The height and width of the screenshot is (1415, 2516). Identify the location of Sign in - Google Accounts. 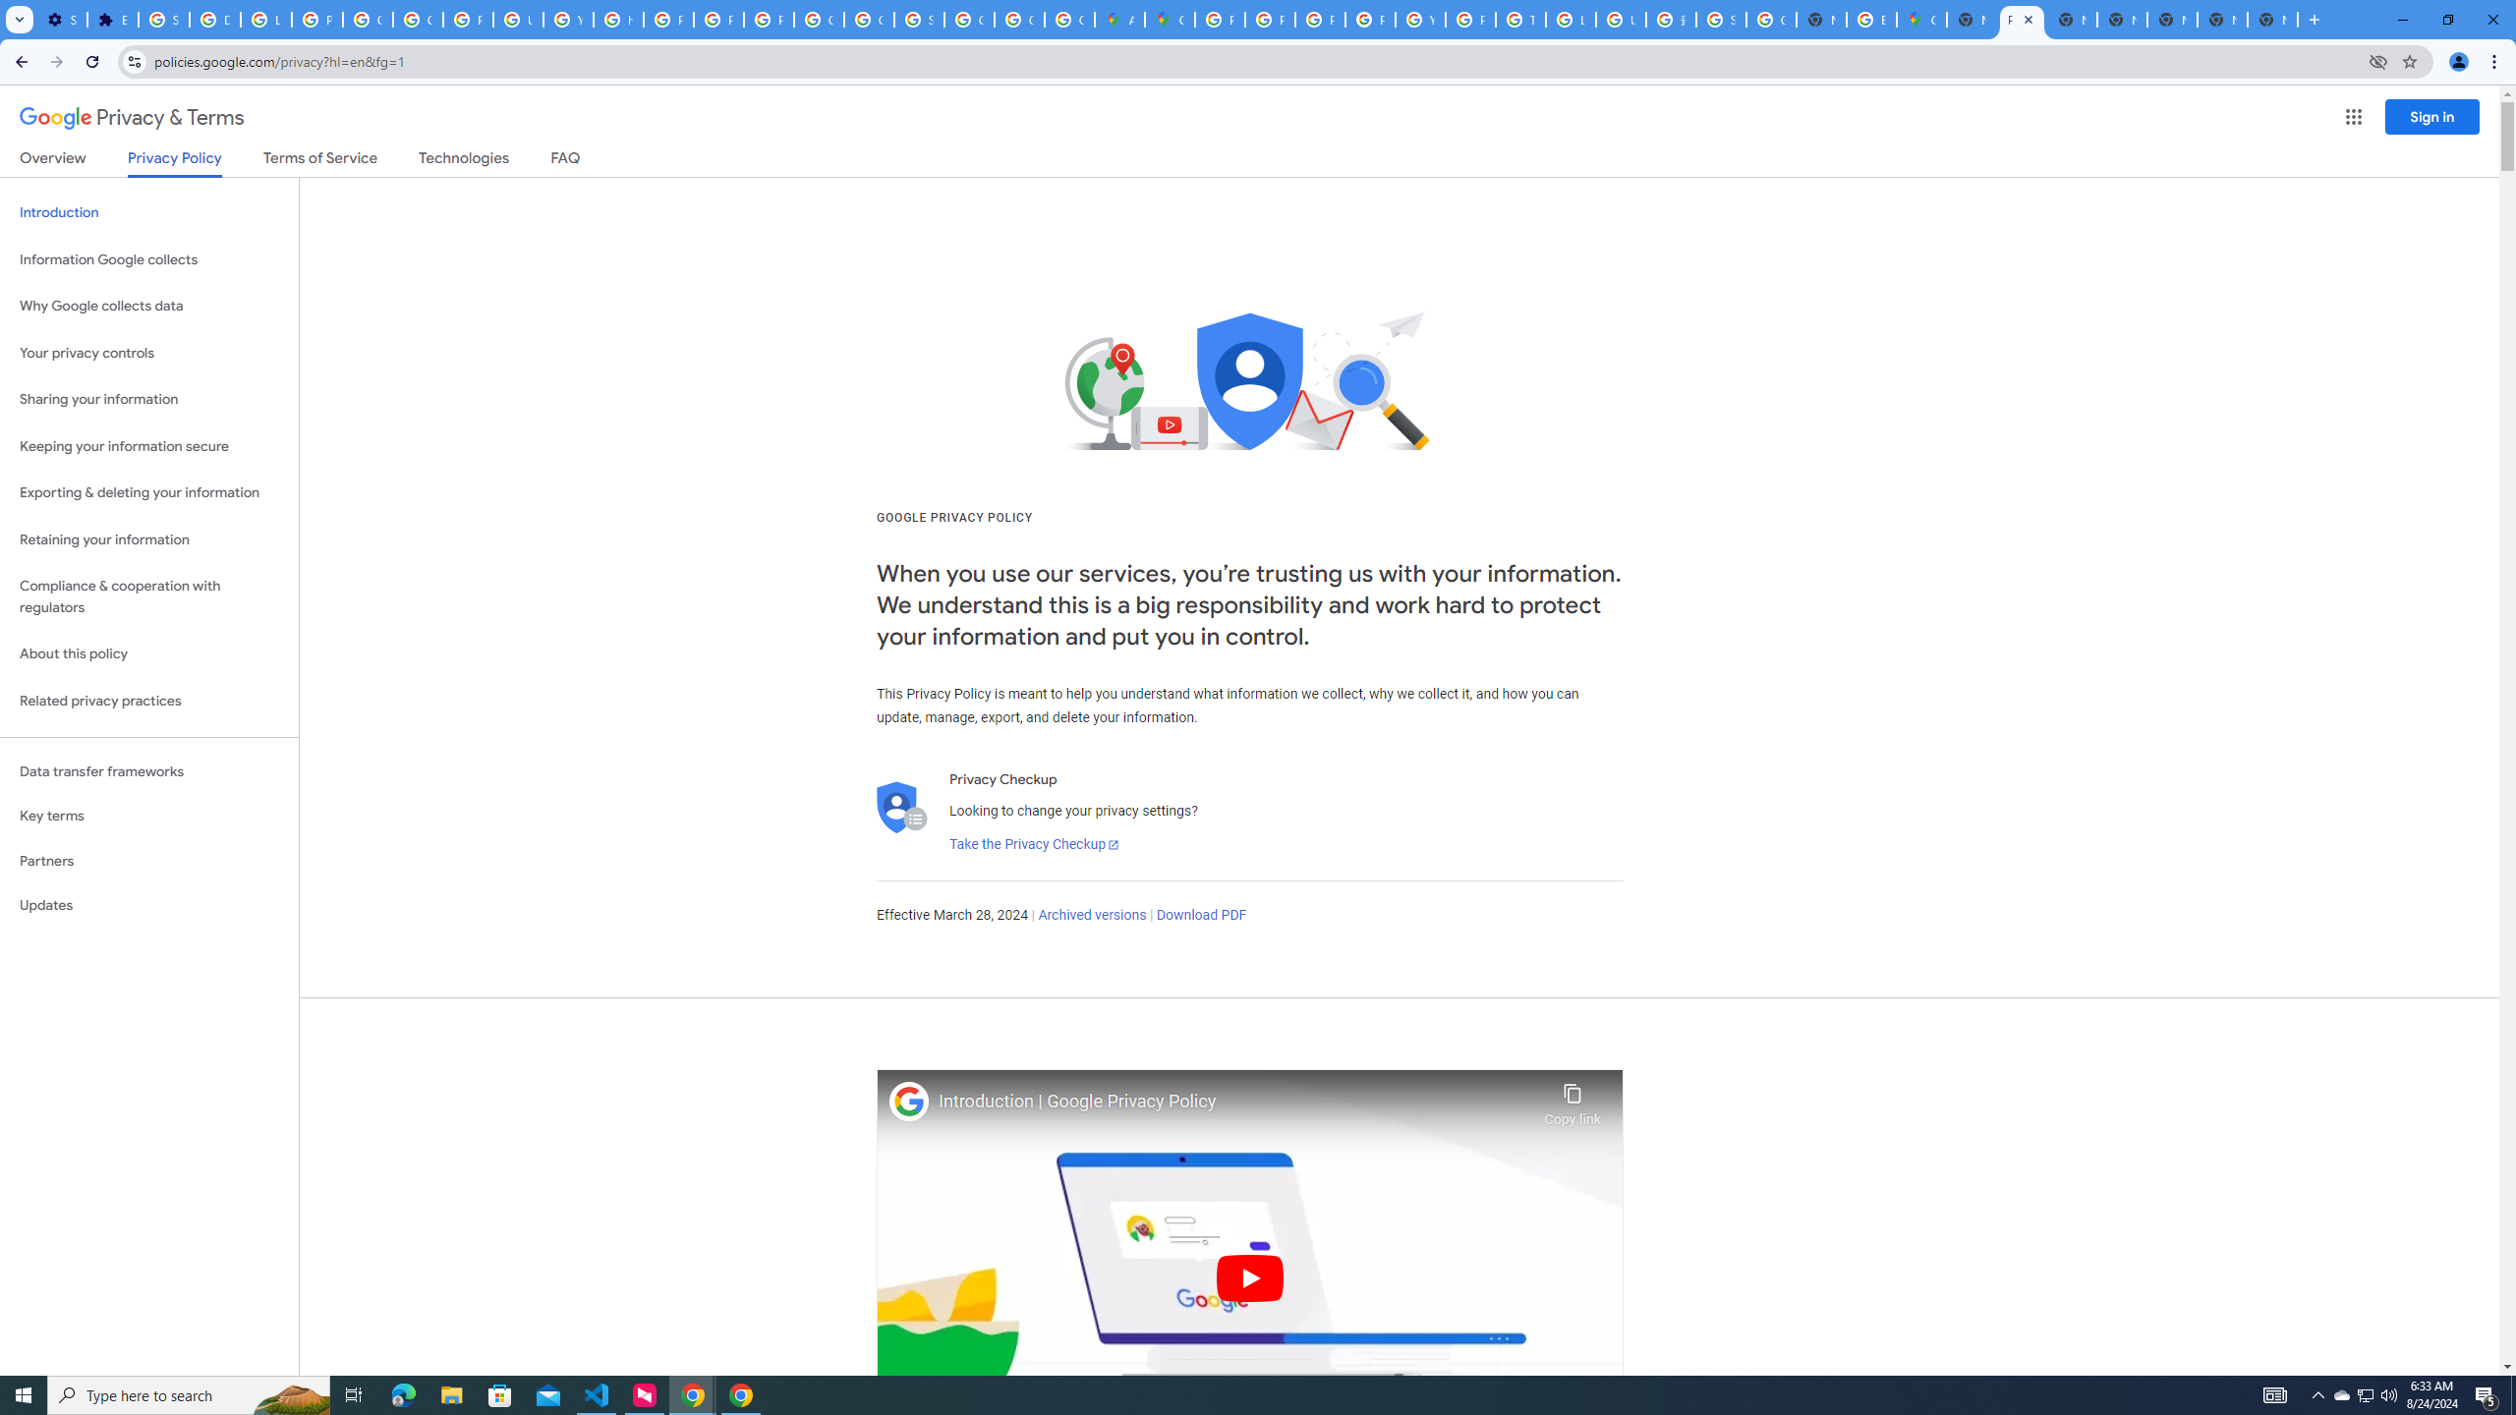
(1722, 20).